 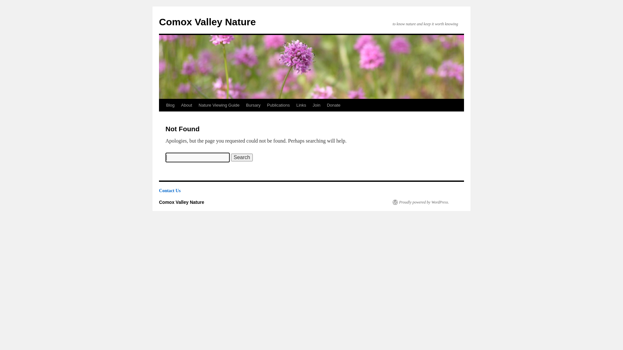 I want to click on Skip to content, so click(x=162, y=117).